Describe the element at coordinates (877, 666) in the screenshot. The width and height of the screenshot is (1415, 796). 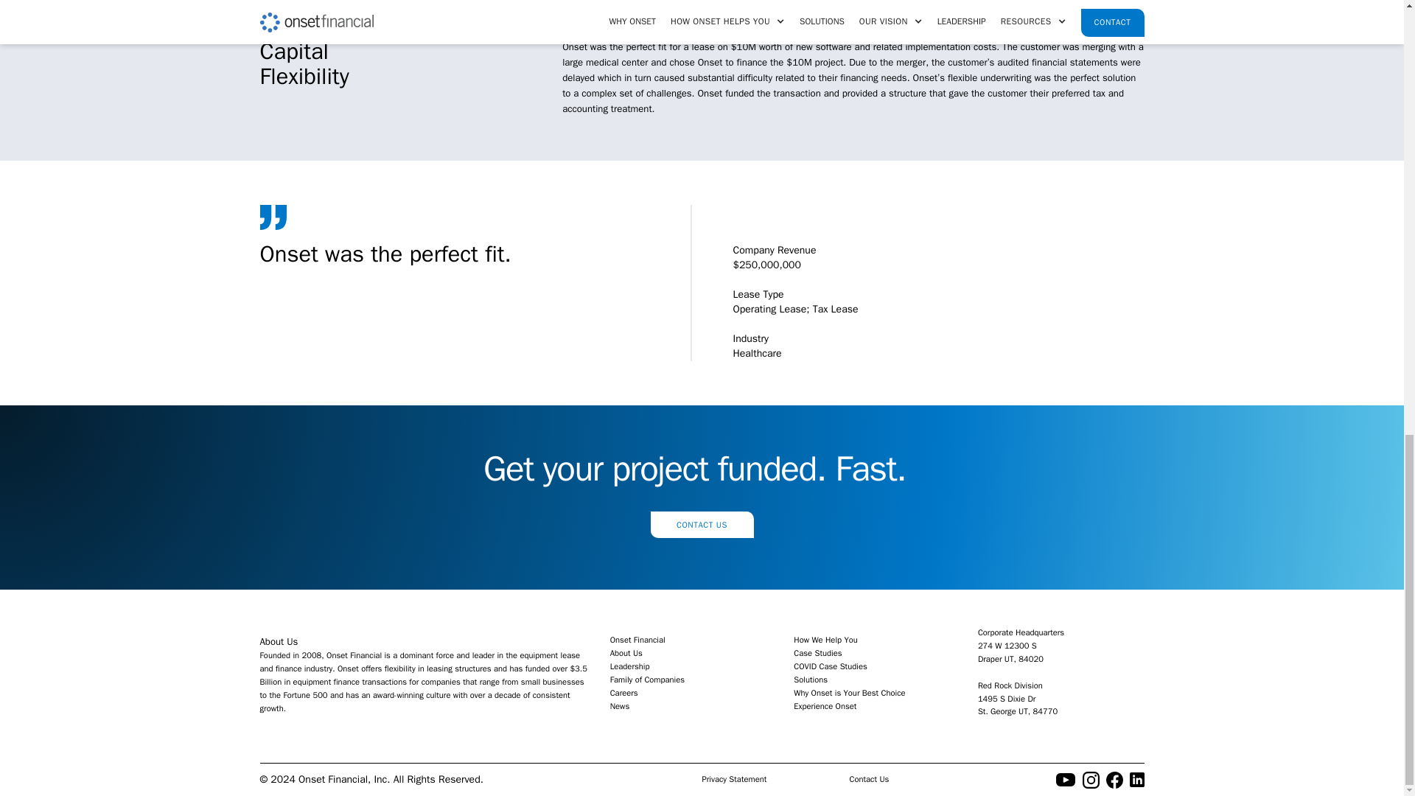
I see `COVID Case Studies` at that location.